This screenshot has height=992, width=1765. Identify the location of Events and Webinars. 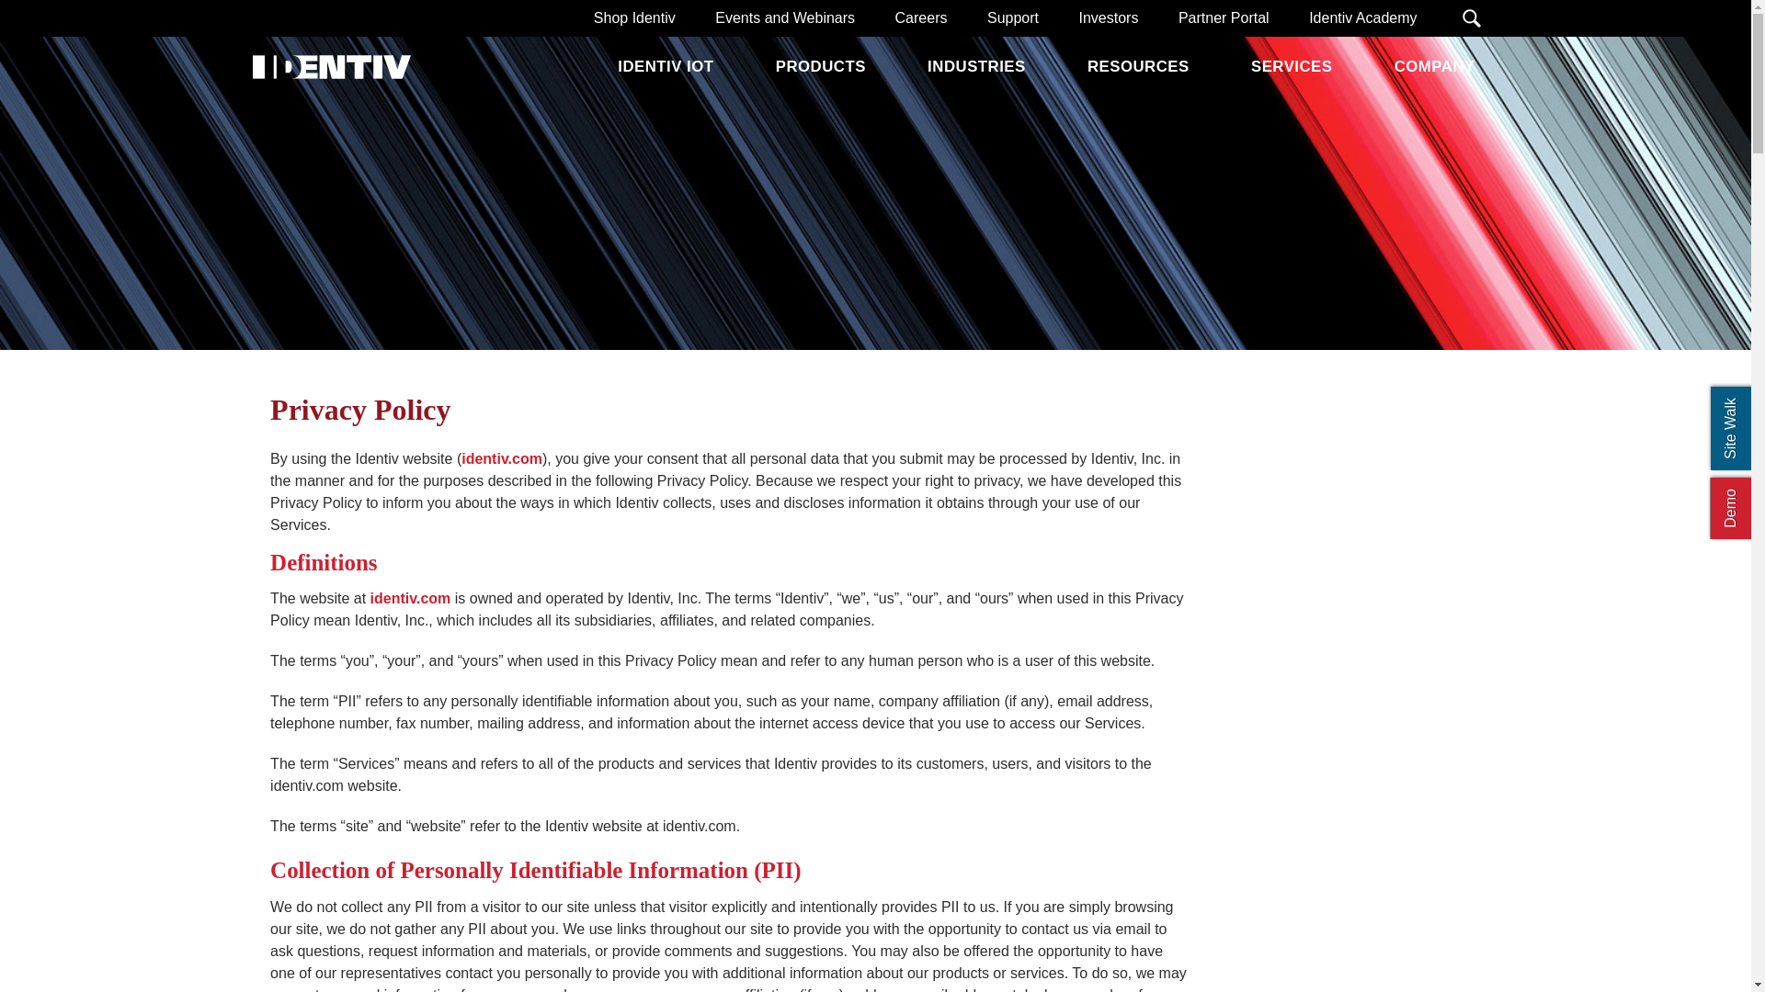
(785, 18).